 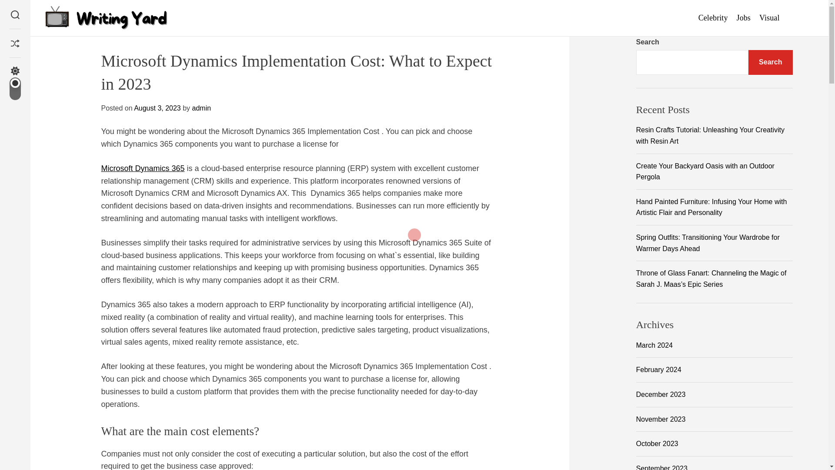 What do you see at coordinates (157, 108) in the screenshot?
I see `August 3, 2023` at bounding box center [157, 108].